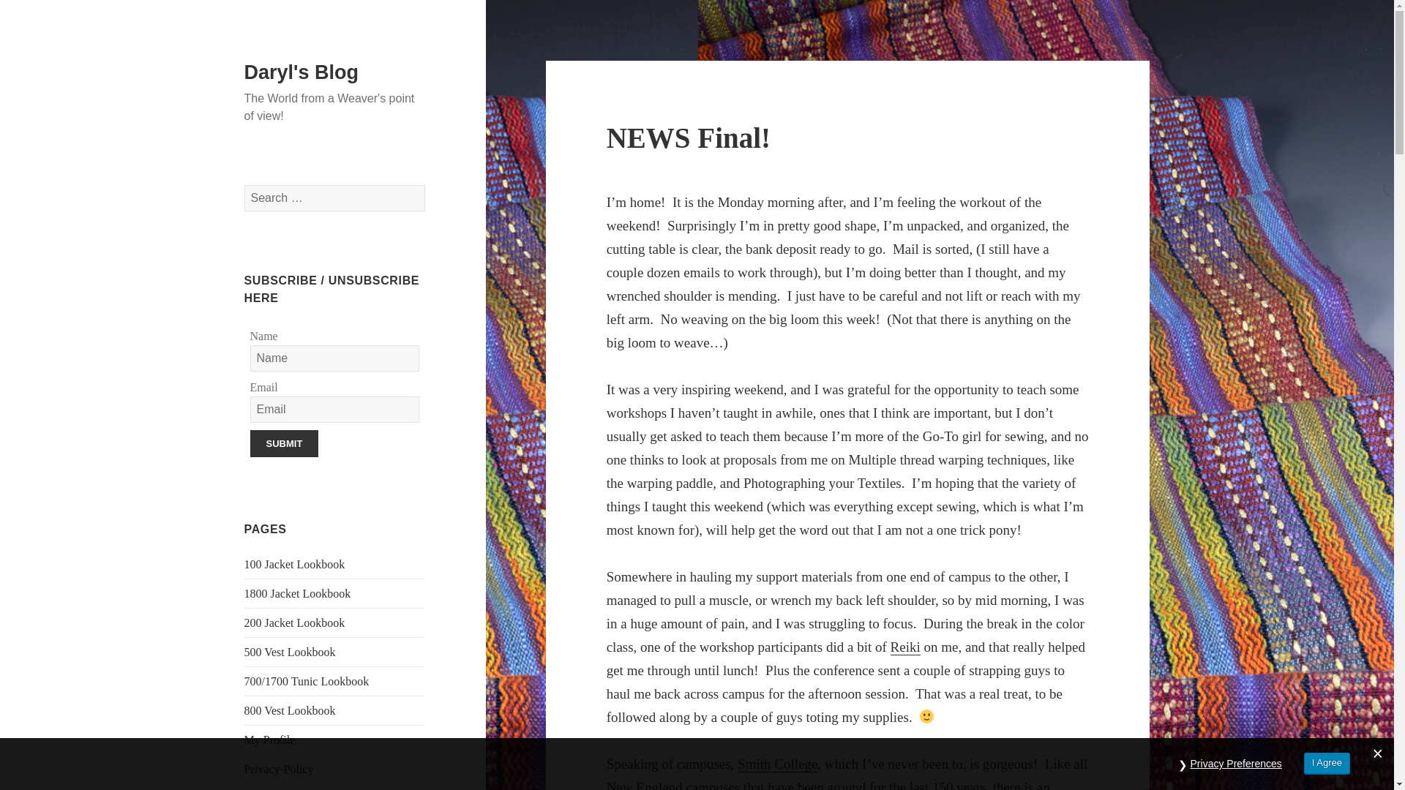  I want to click on SUBMIT, so click(284, 443).